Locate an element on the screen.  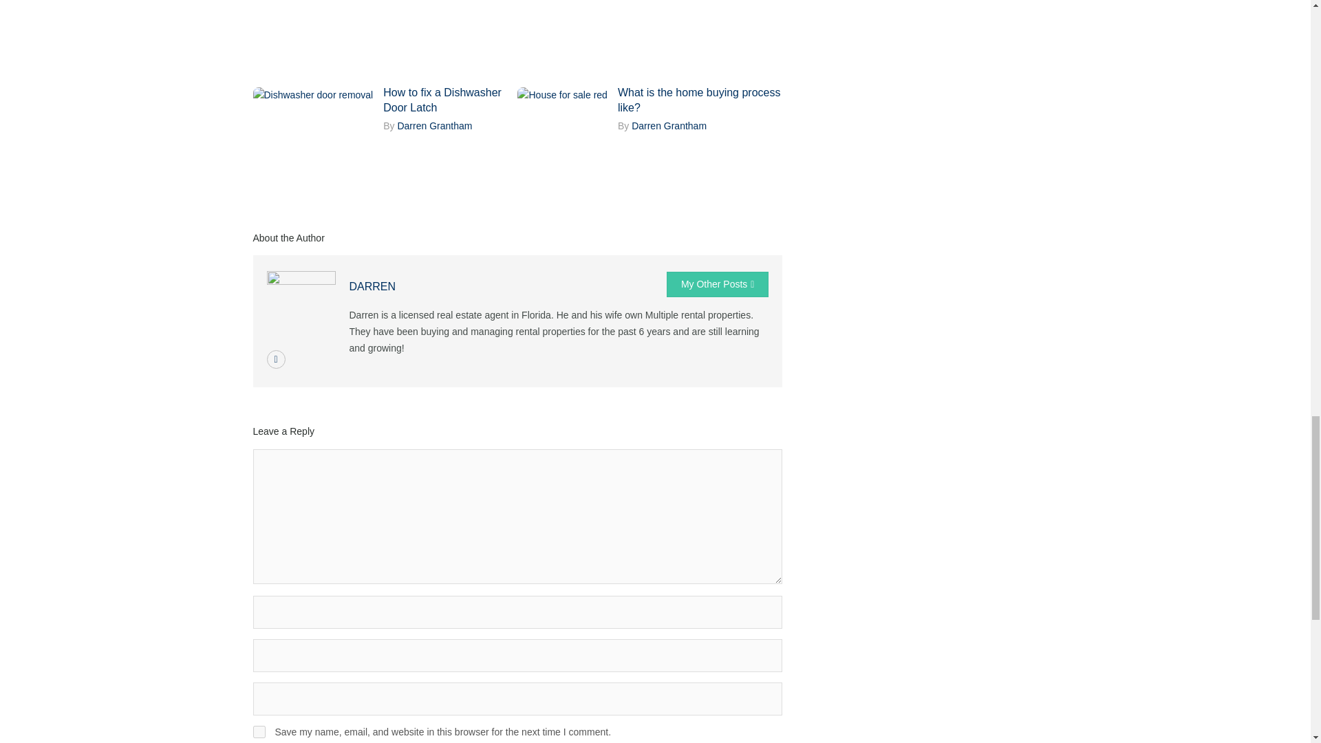
yes is located at coordinates (259, 732).